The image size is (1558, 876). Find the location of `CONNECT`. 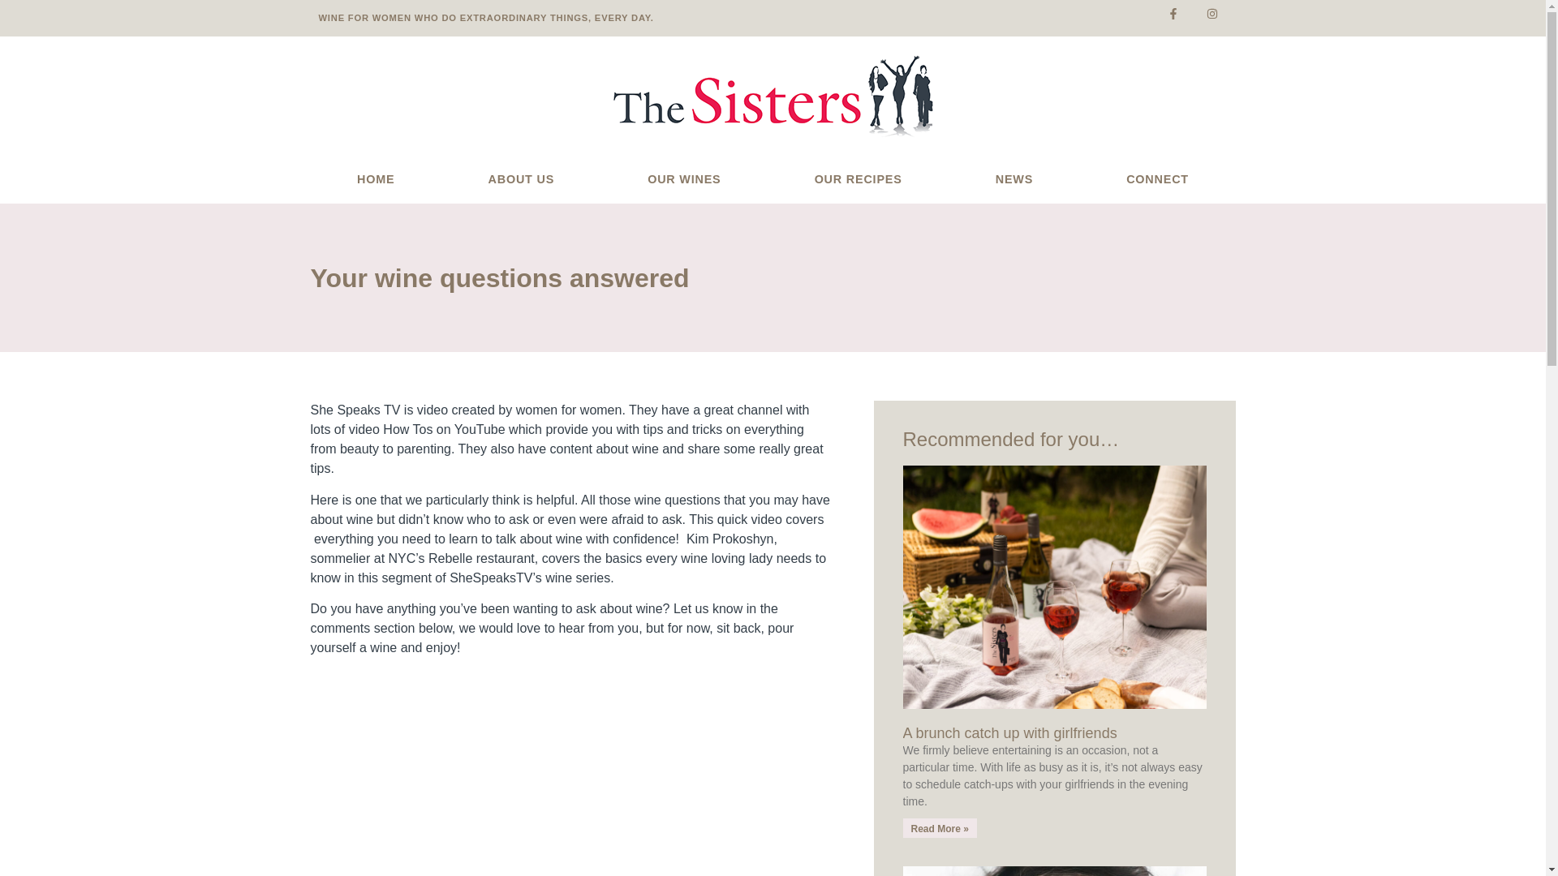

CONNECT is located at coordinates (1157, 180).